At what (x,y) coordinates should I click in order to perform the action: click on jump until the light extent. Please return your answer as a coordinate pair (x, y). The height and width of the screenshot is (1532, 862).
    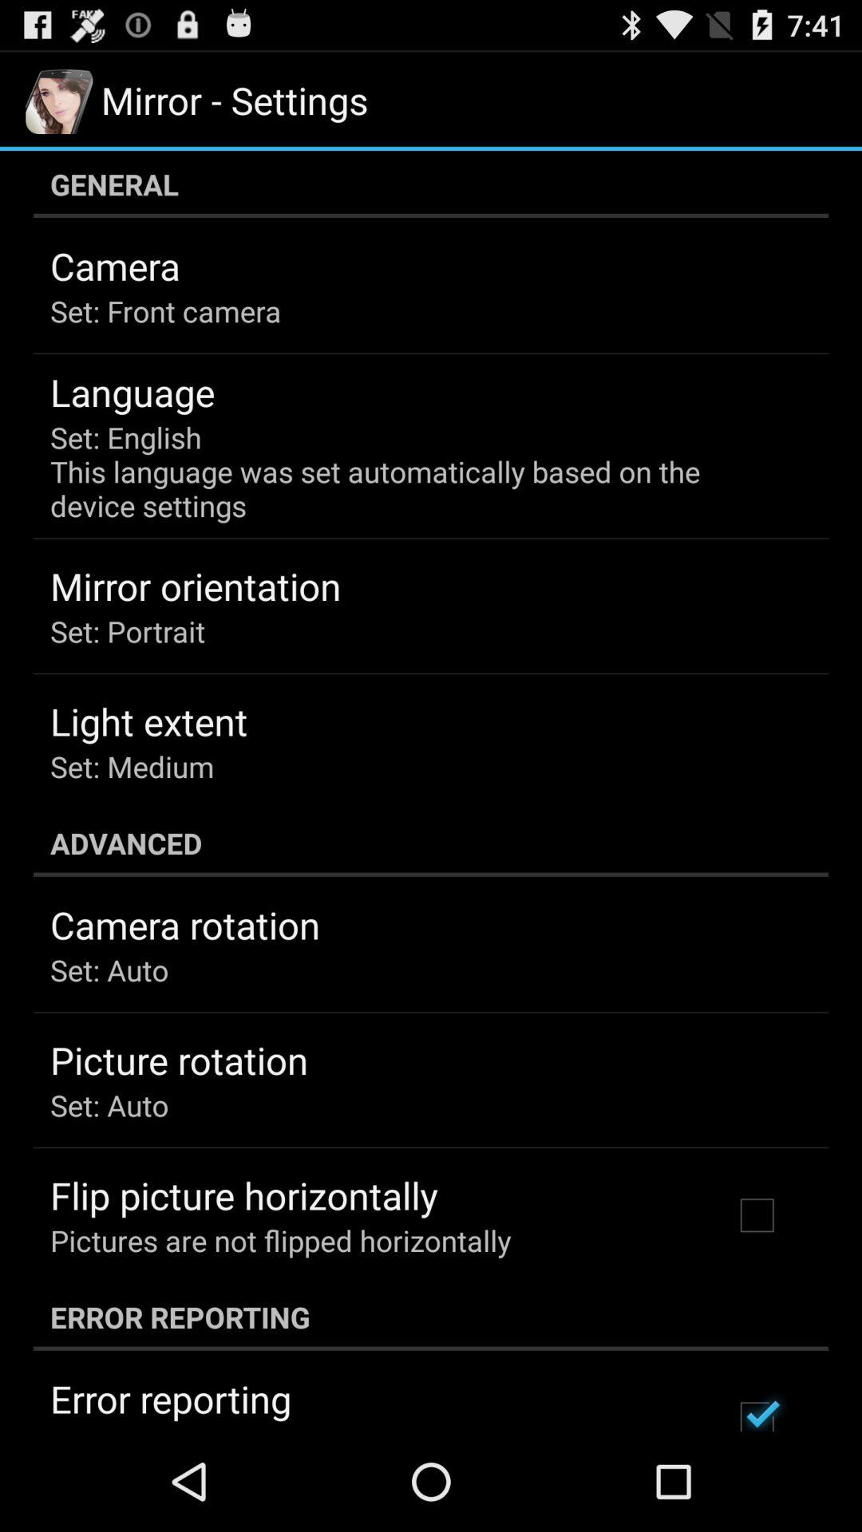
    Looking at the image, I should click on (148, 721).